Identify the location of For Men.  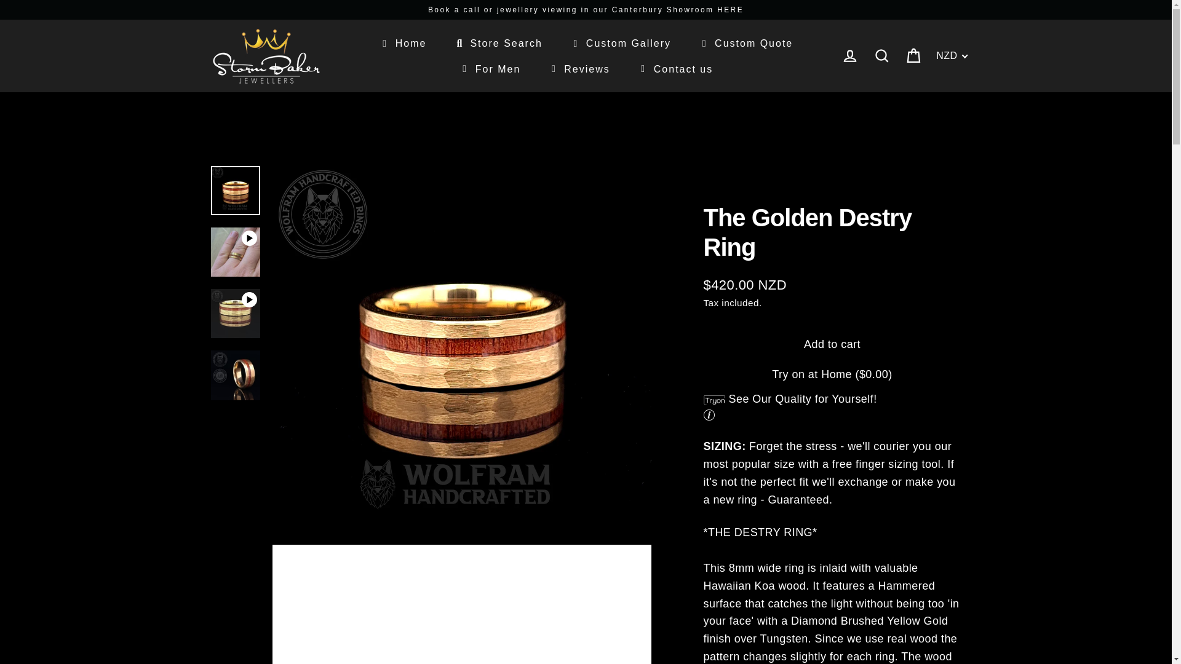
(490, 68).